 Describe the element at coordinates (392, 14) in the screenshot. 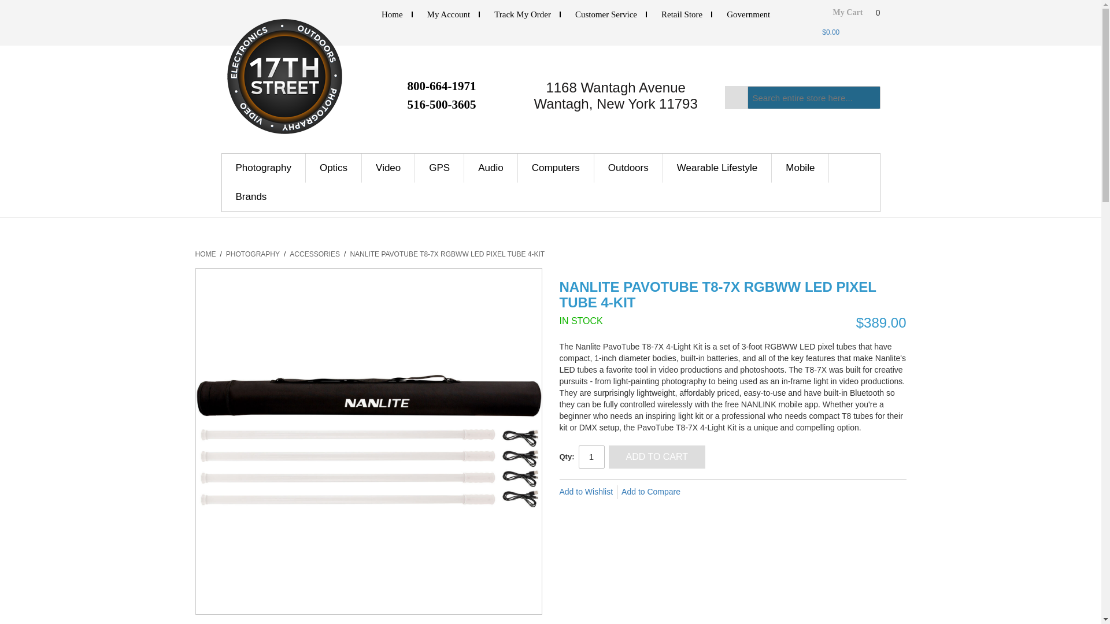

I see `Home` at that location.